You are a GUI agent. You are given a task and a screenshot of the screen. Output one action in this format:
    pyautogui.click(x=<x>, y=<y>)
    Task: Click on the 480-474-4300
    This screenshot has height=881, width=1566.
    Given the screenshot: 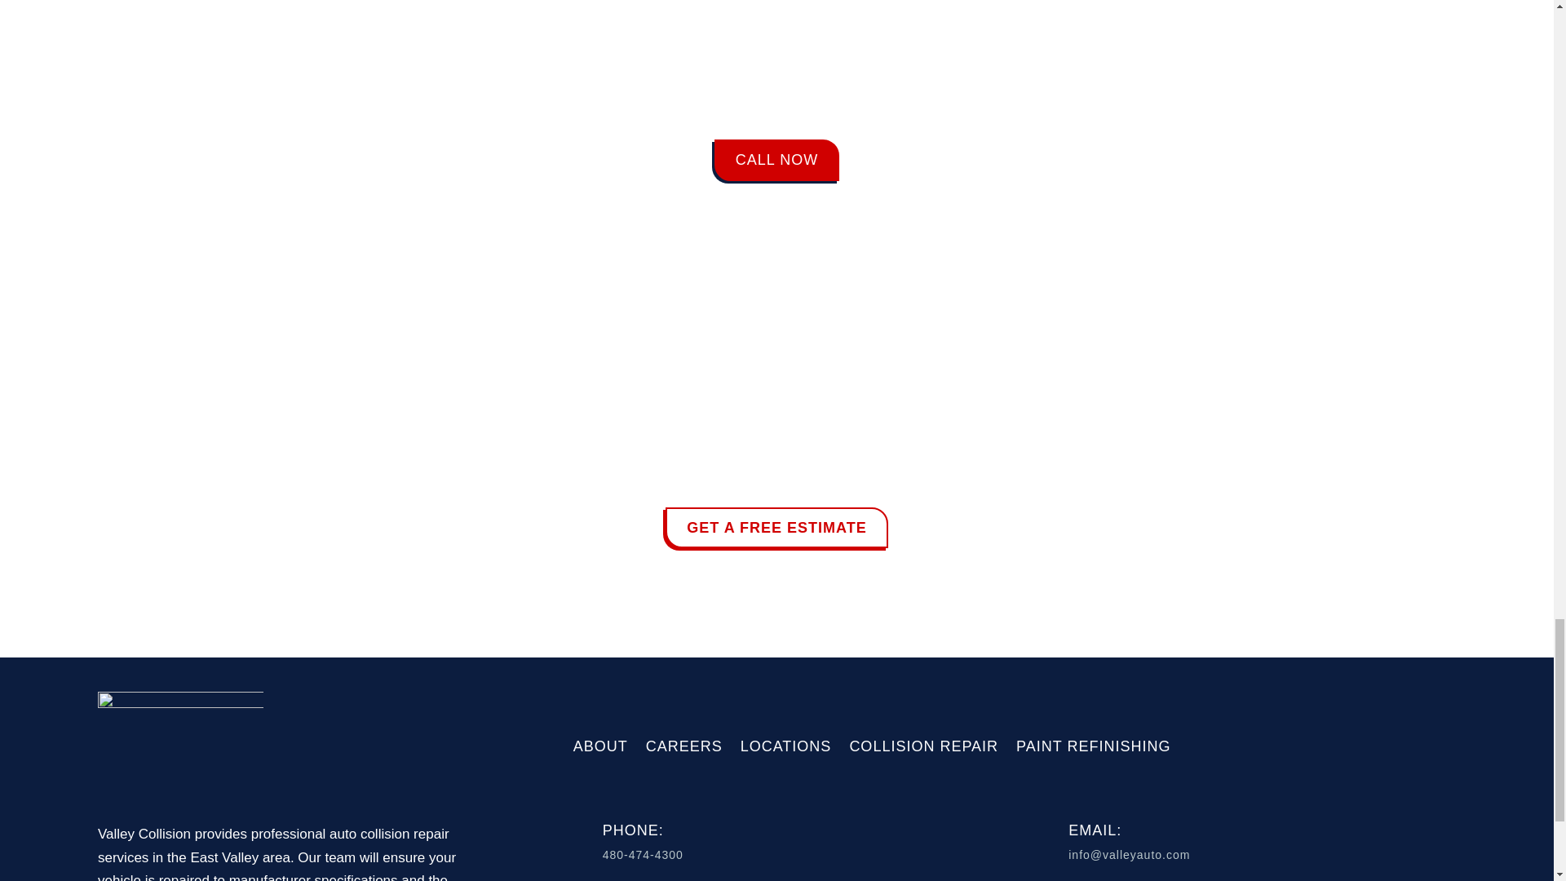 What is the action you would take?
    pyautogui.click(x=643, y=855)
    